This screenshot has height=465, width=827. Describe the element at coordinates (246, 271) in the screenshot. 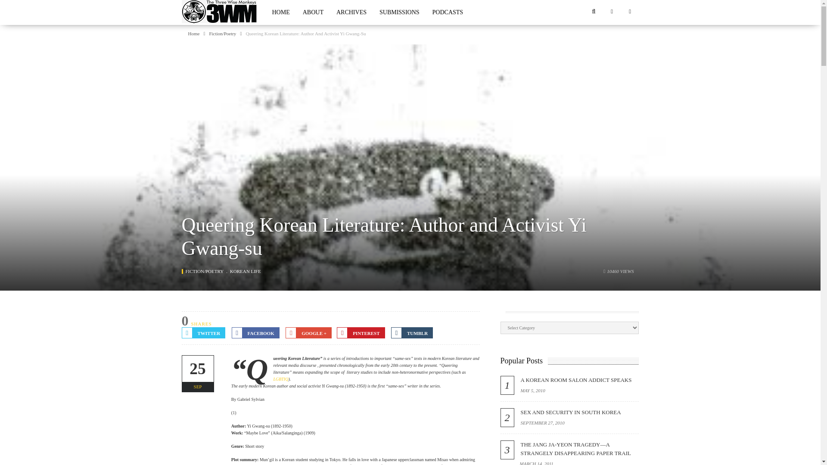

I see `KOREAN LIFE` at that location.